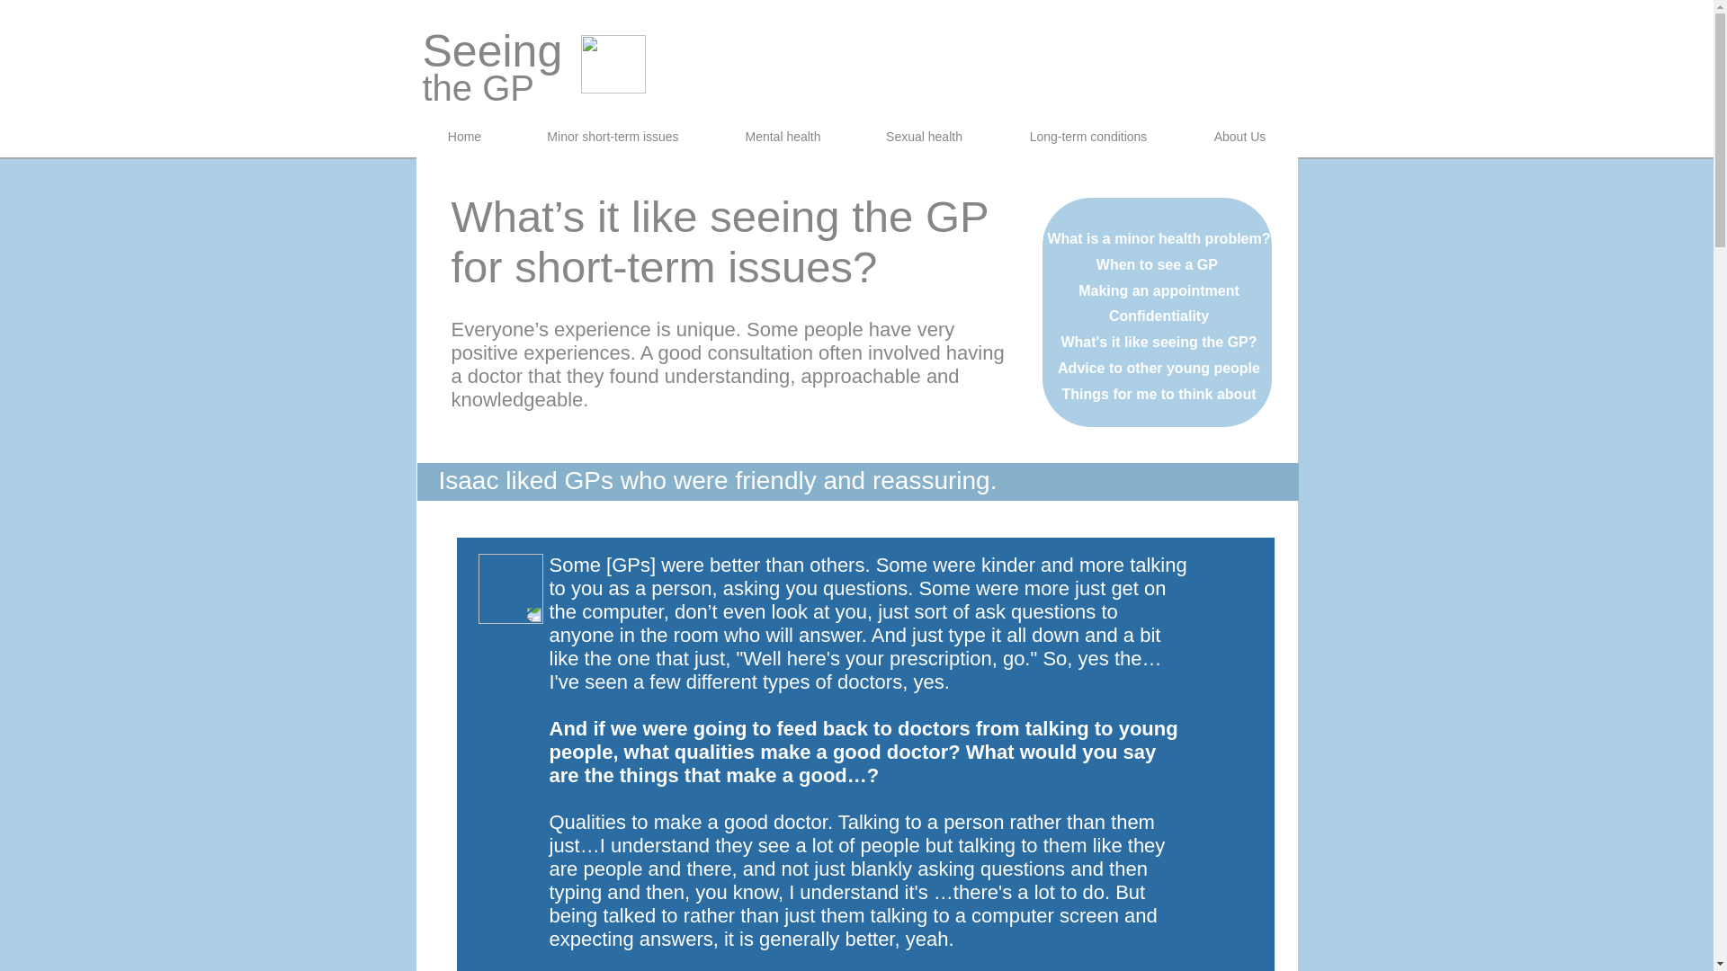 The width and height of the screenshot is (1727, 971). I want to click on the GP, so click(479, 87).